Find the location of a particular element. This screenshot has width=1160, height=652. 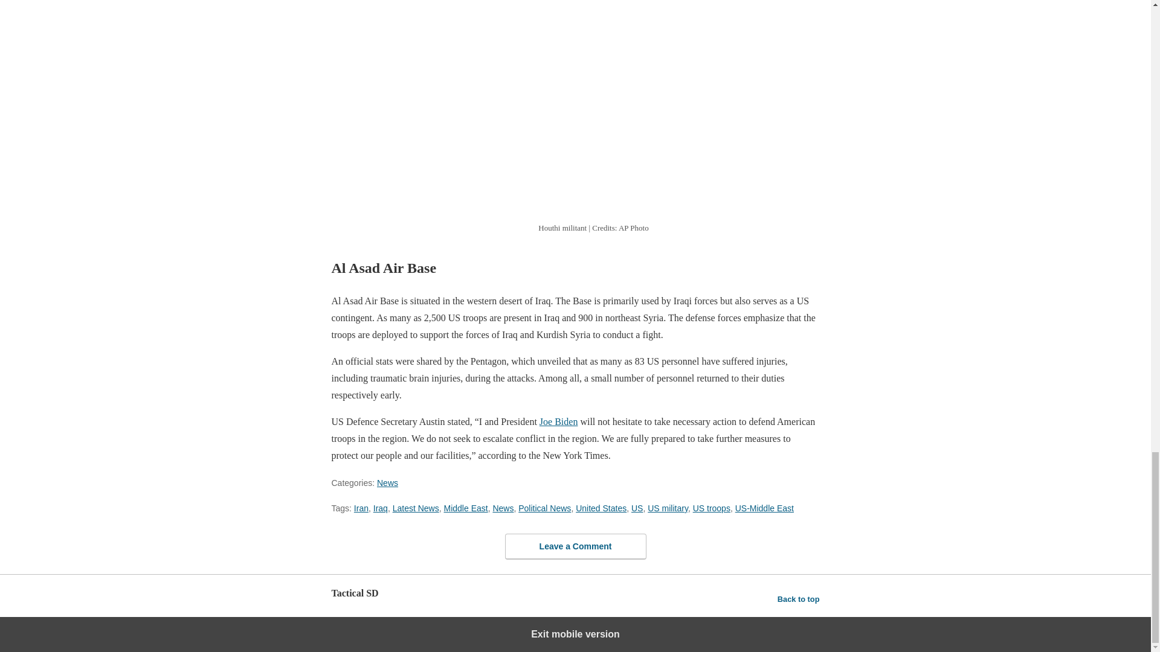

US is located at coordinates (637, 508).